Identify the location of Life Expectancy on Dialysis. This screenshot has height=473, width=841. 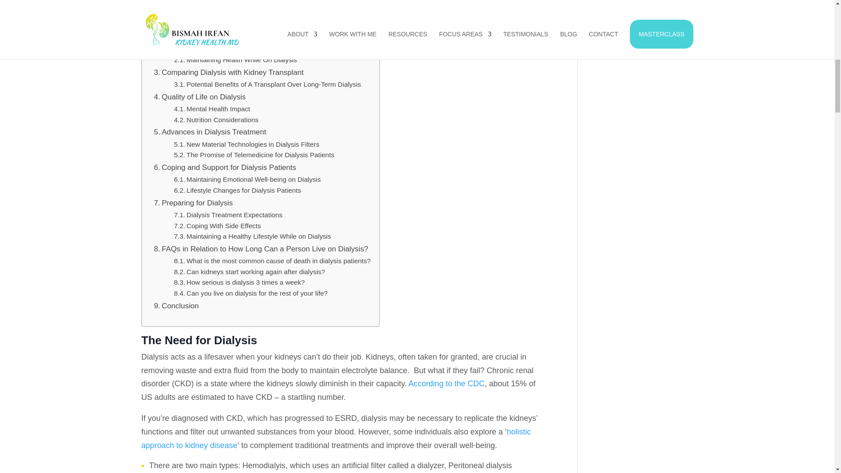
(203, 48).